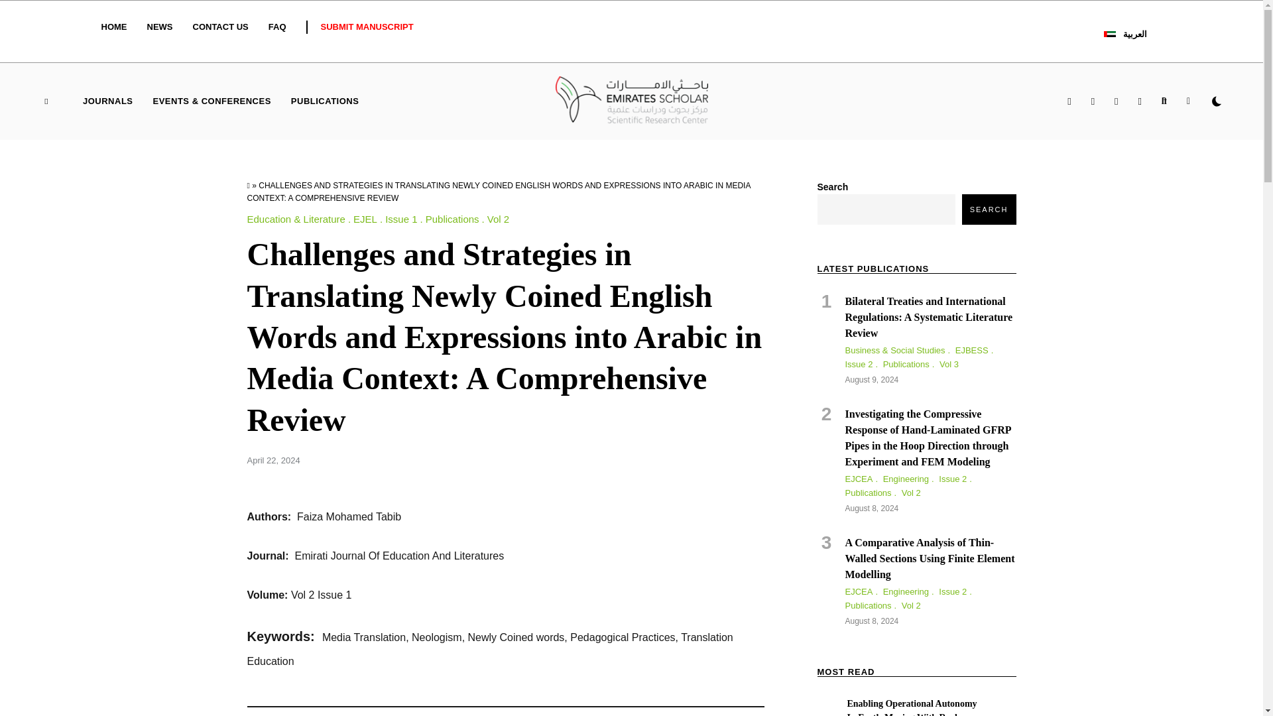 The height and width of the screenshot is (716, 1273). I want to click on Publications, so click(456, 219).